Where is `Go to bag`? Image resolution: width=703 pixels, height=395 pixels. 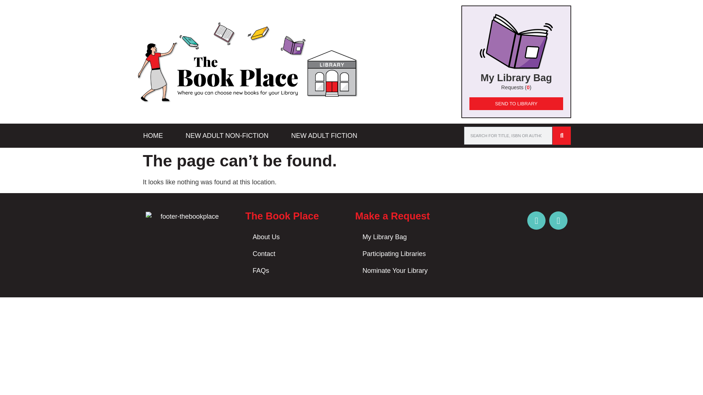
Go to bag is located at coordinates (516, 61).